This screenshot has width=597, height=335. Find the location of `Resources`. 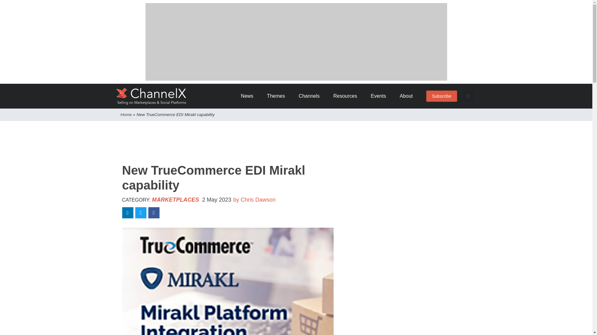

Resources is located at coordinates (347, 96).